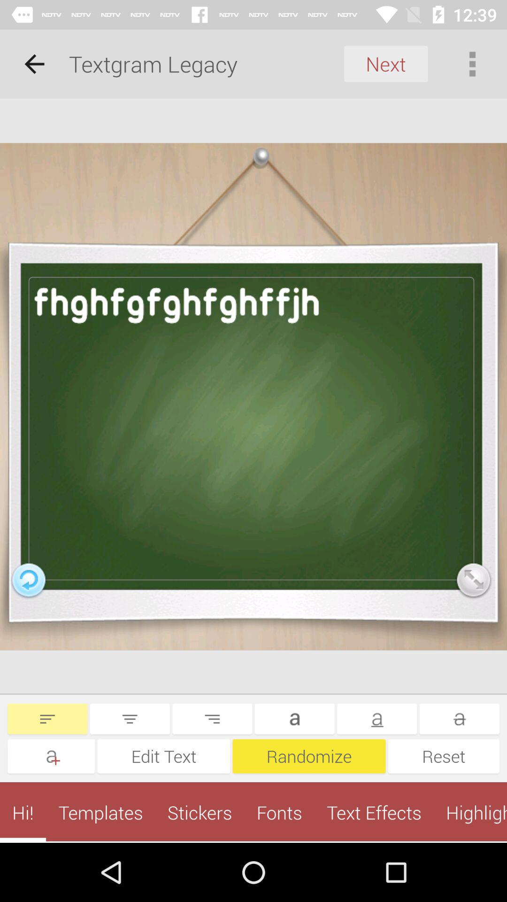 The height and width of the screenshot is (902, 507). What do you see at coordinates (444, 756) in the screenshot?
I see `open the item next to the randomize icon` at bounding box center [444, 756].